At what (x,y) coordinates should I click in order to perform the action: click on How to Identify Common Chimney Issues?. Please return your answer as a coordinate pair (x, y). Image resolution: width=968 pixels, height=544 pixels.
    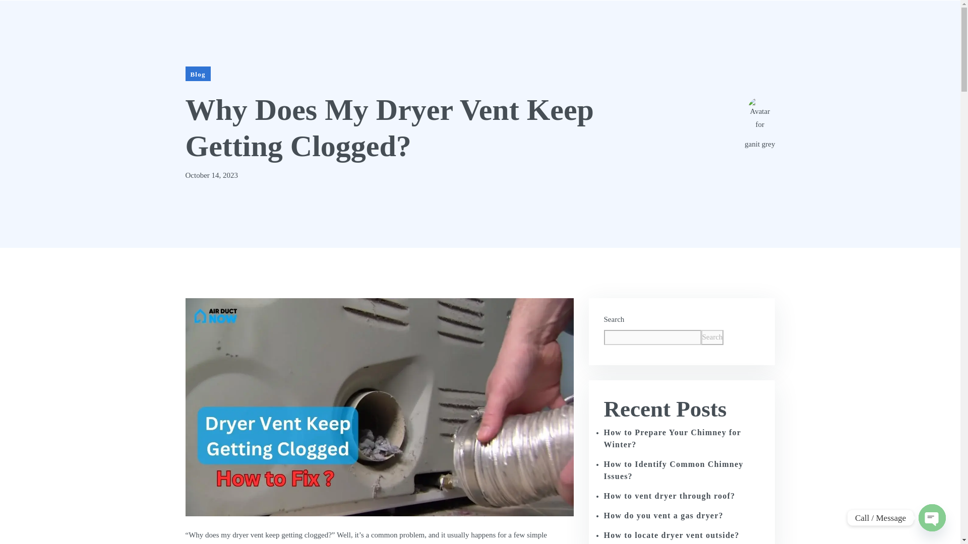
    Looking at the image, I should click on (674, 469).